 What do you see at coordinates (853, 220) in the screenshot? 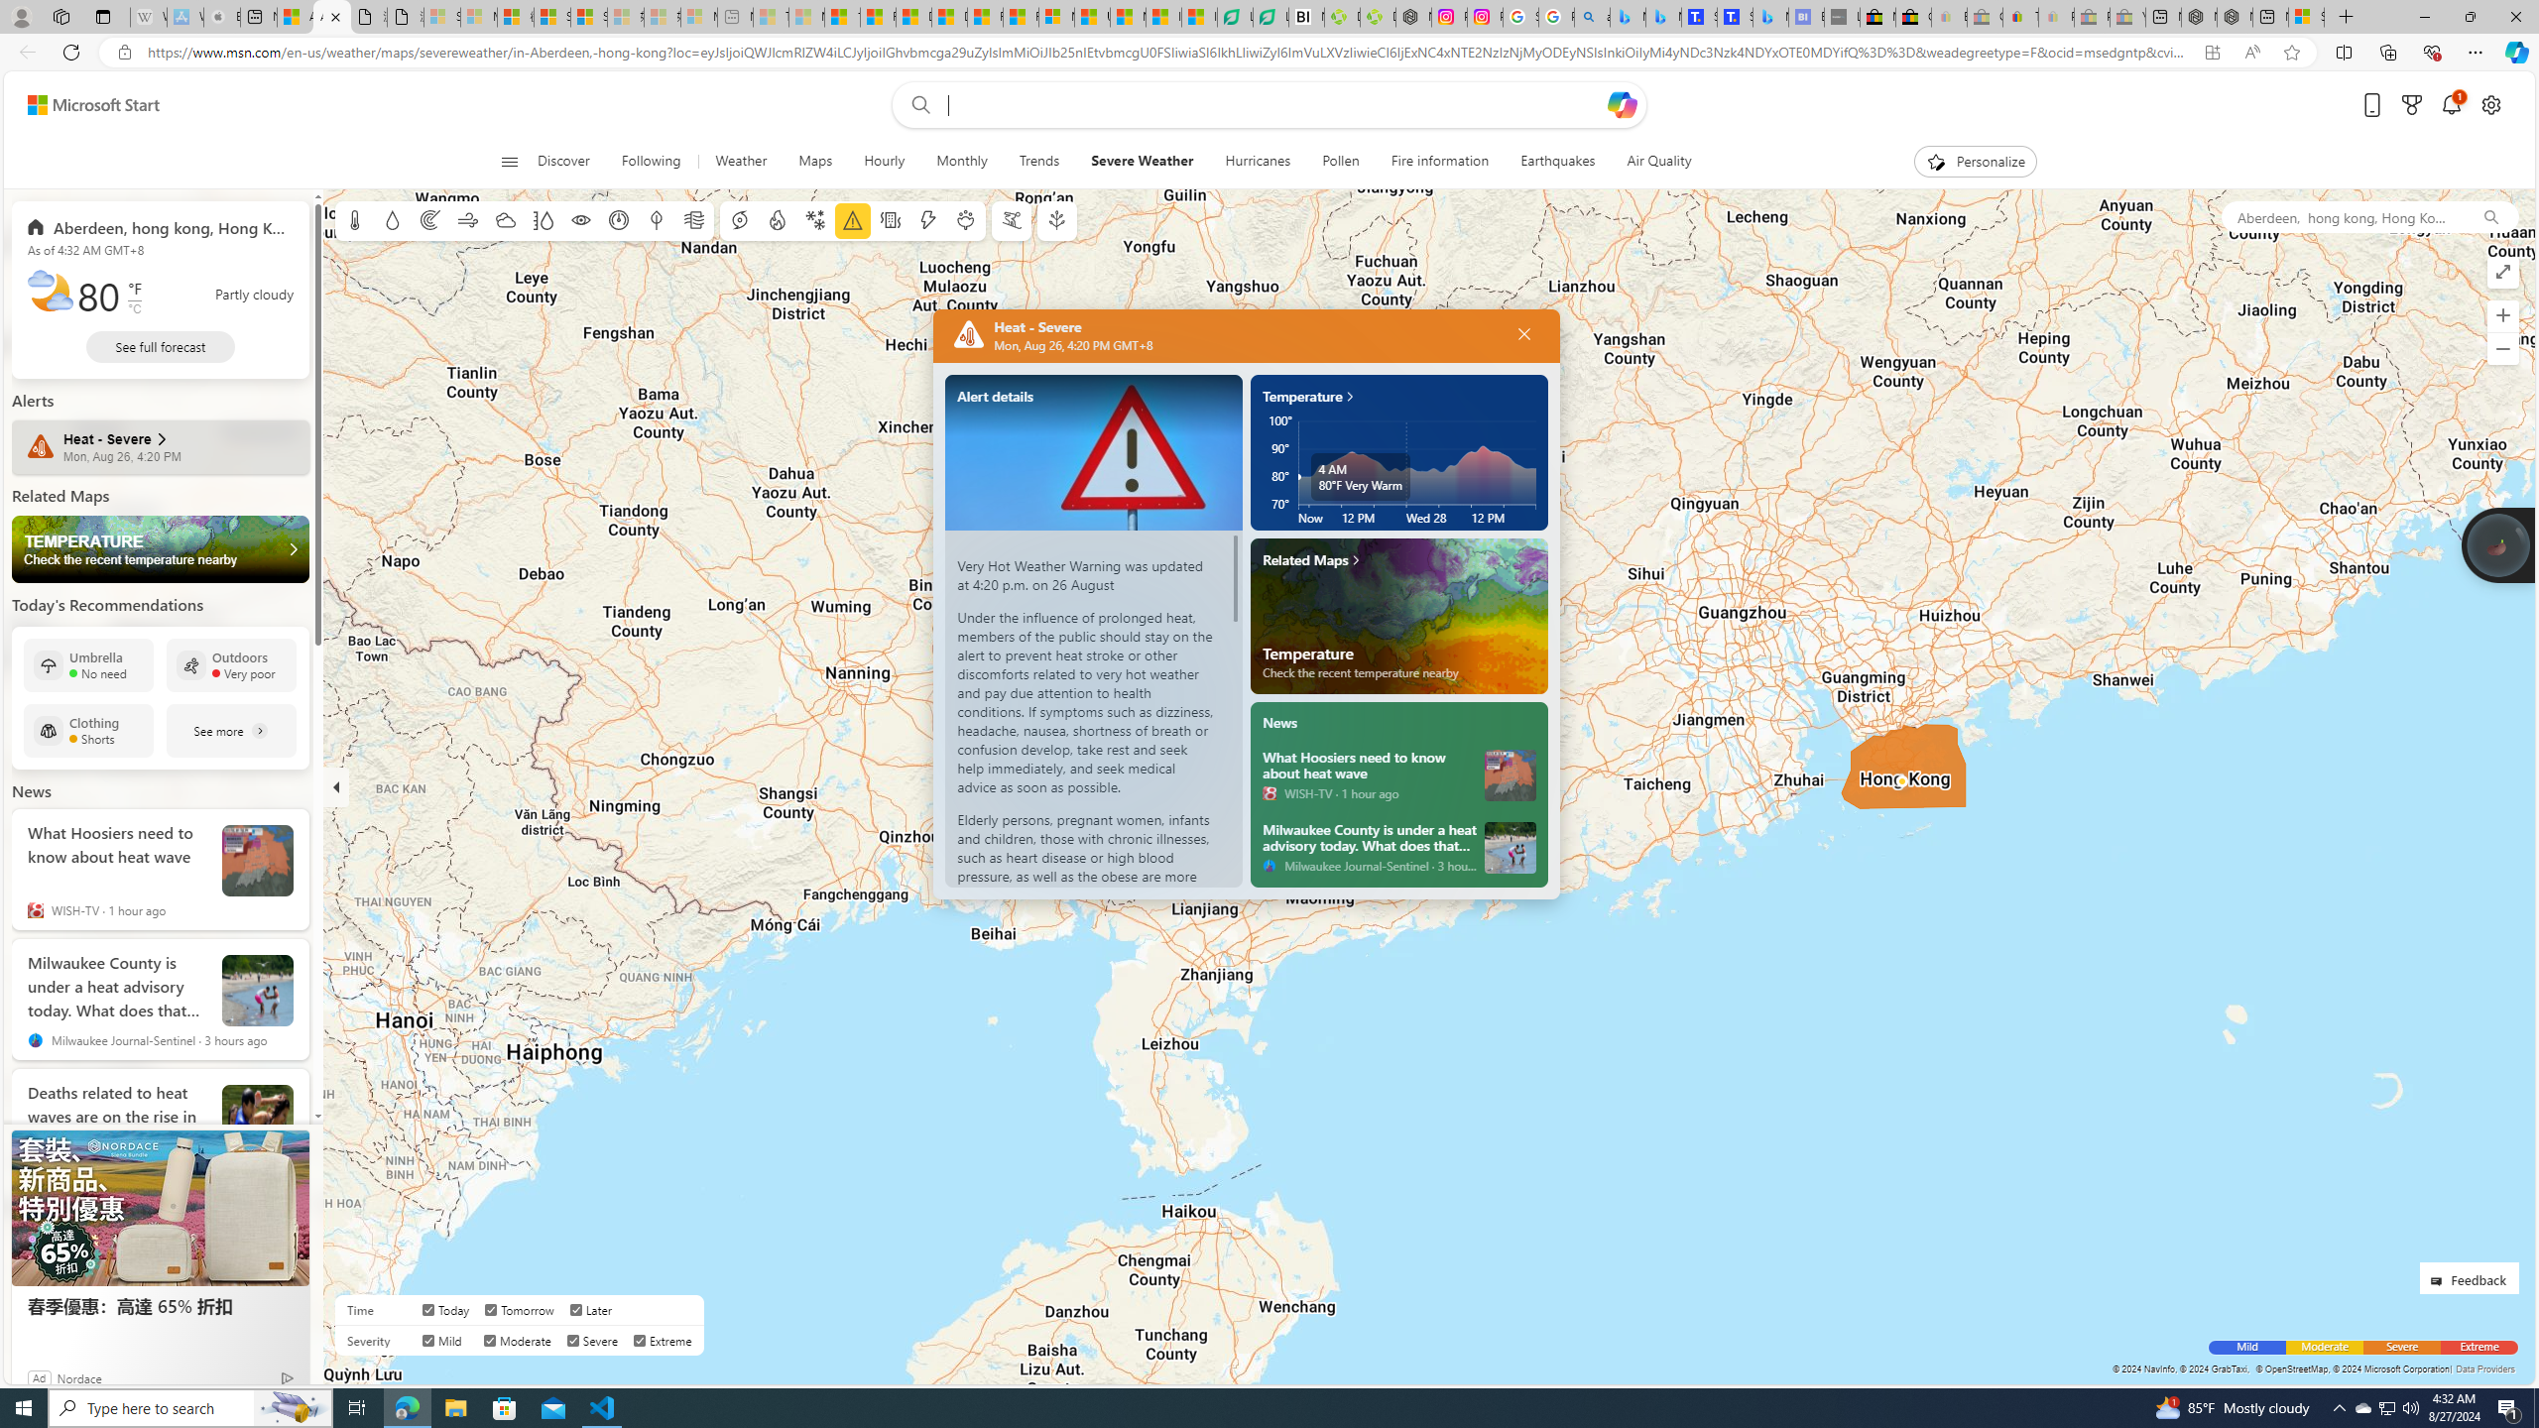
I see `Severe weather` at bounding box center [853, 220].